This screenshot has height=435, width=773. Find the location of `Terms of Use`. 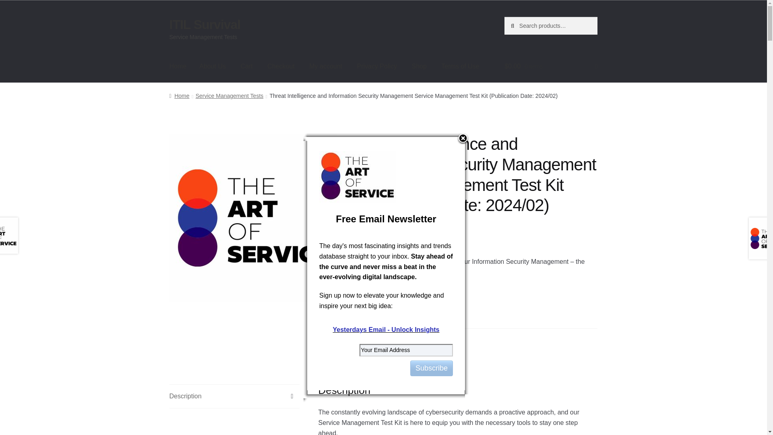

Terms of Use is located at coordinates (460, 66).